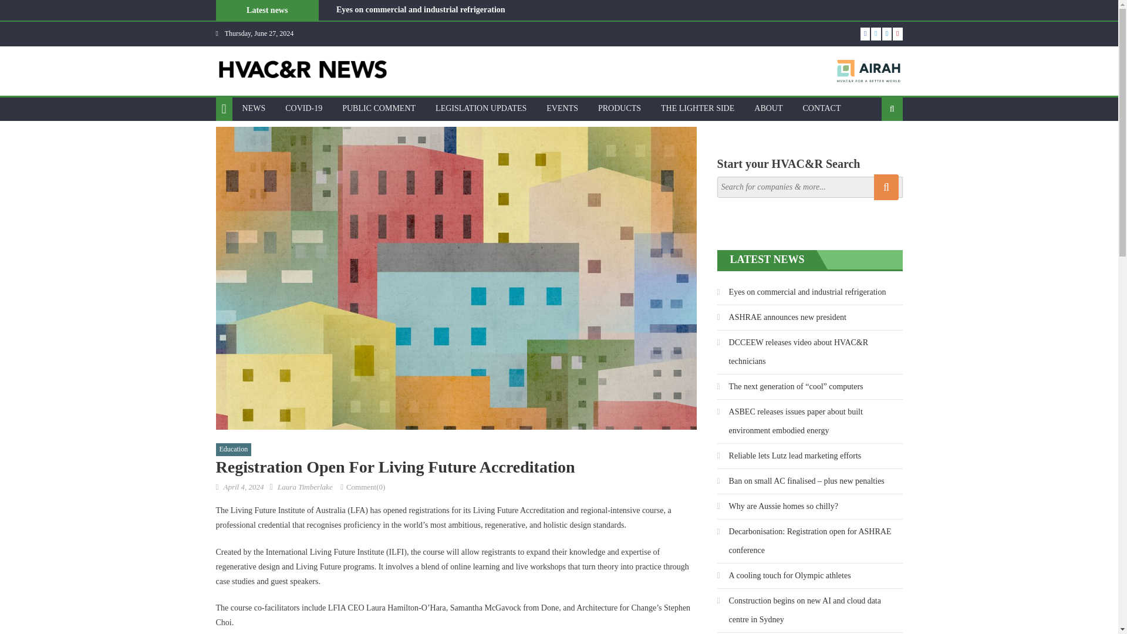 This screenshot has height=634, width=1127. Describe the element at coordinates (562, 109) in the screenshot. I see `EVENTS` at that location.